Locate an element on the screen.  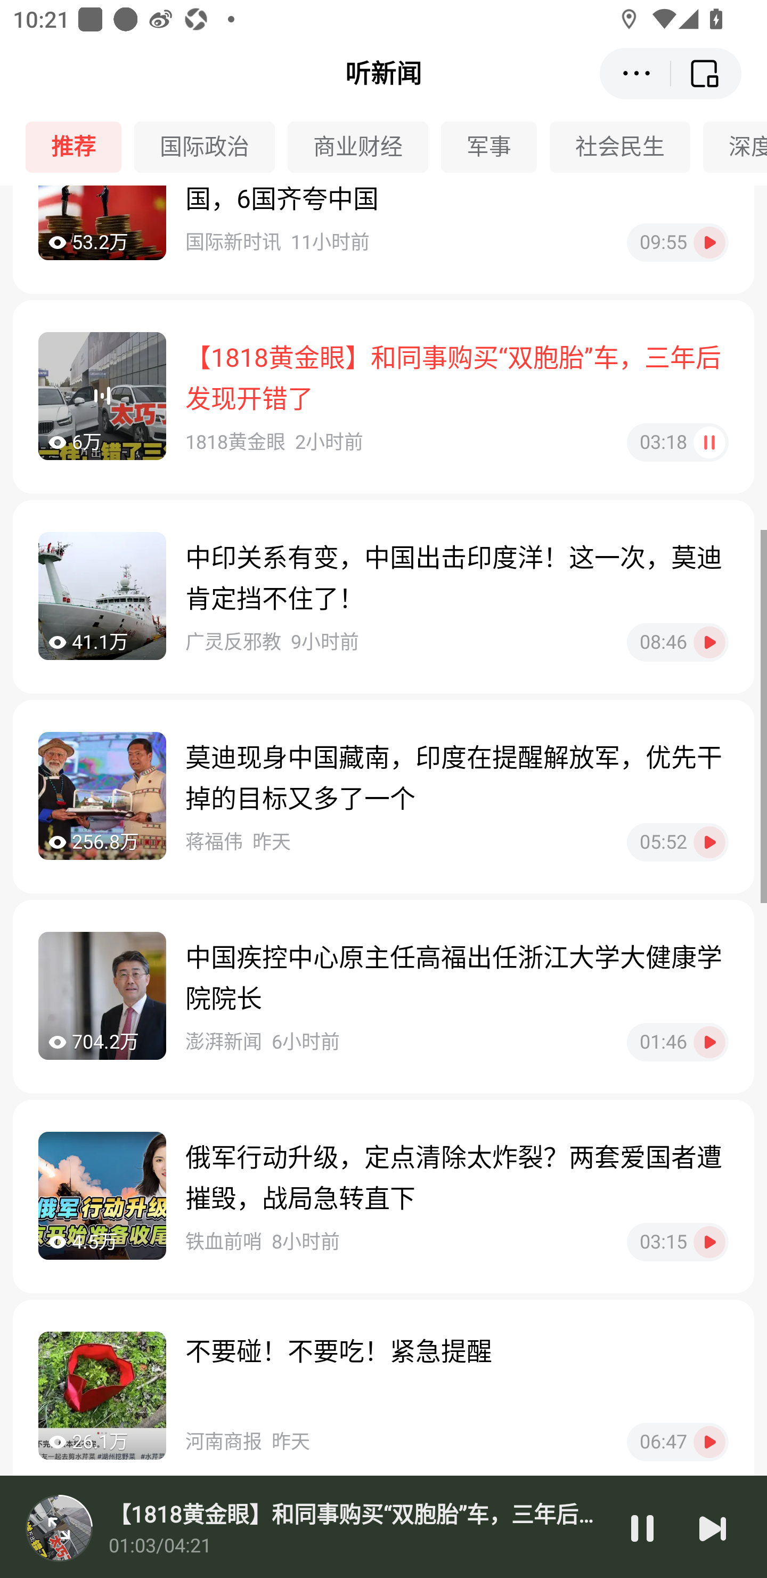
05:52 is located at coordinates (678, 842).